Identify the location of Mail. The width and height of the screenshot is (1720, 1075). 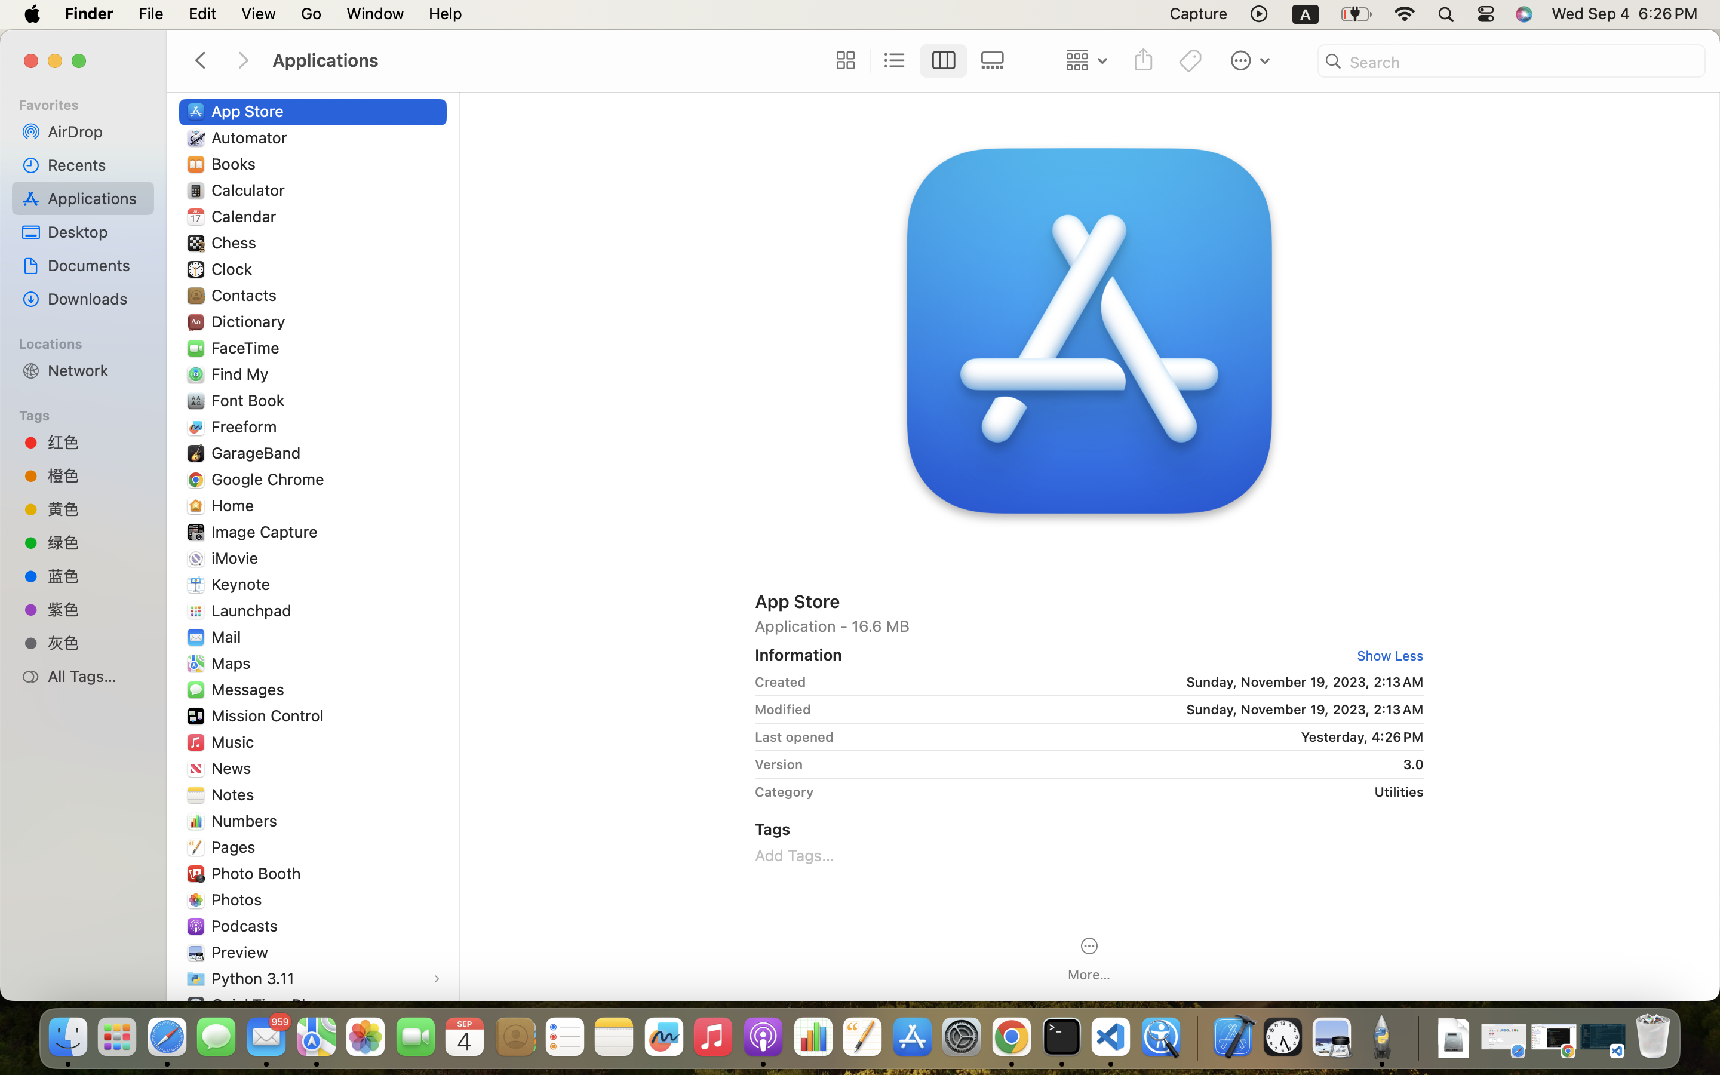
(228, 637).